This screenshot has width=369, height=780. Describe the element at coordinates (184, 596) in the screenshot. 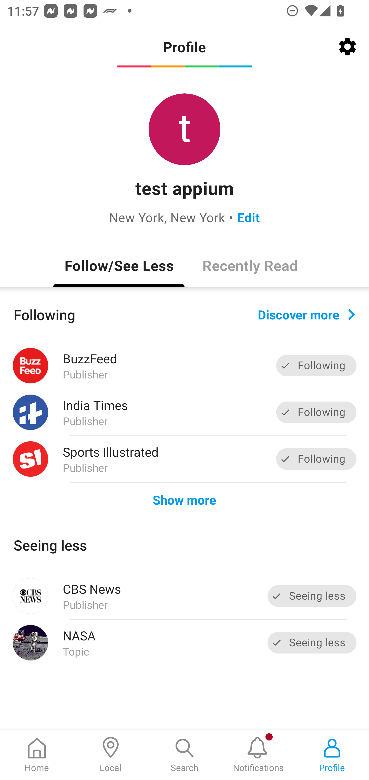

I see `CBS News Publisher Seeing less` at that location.